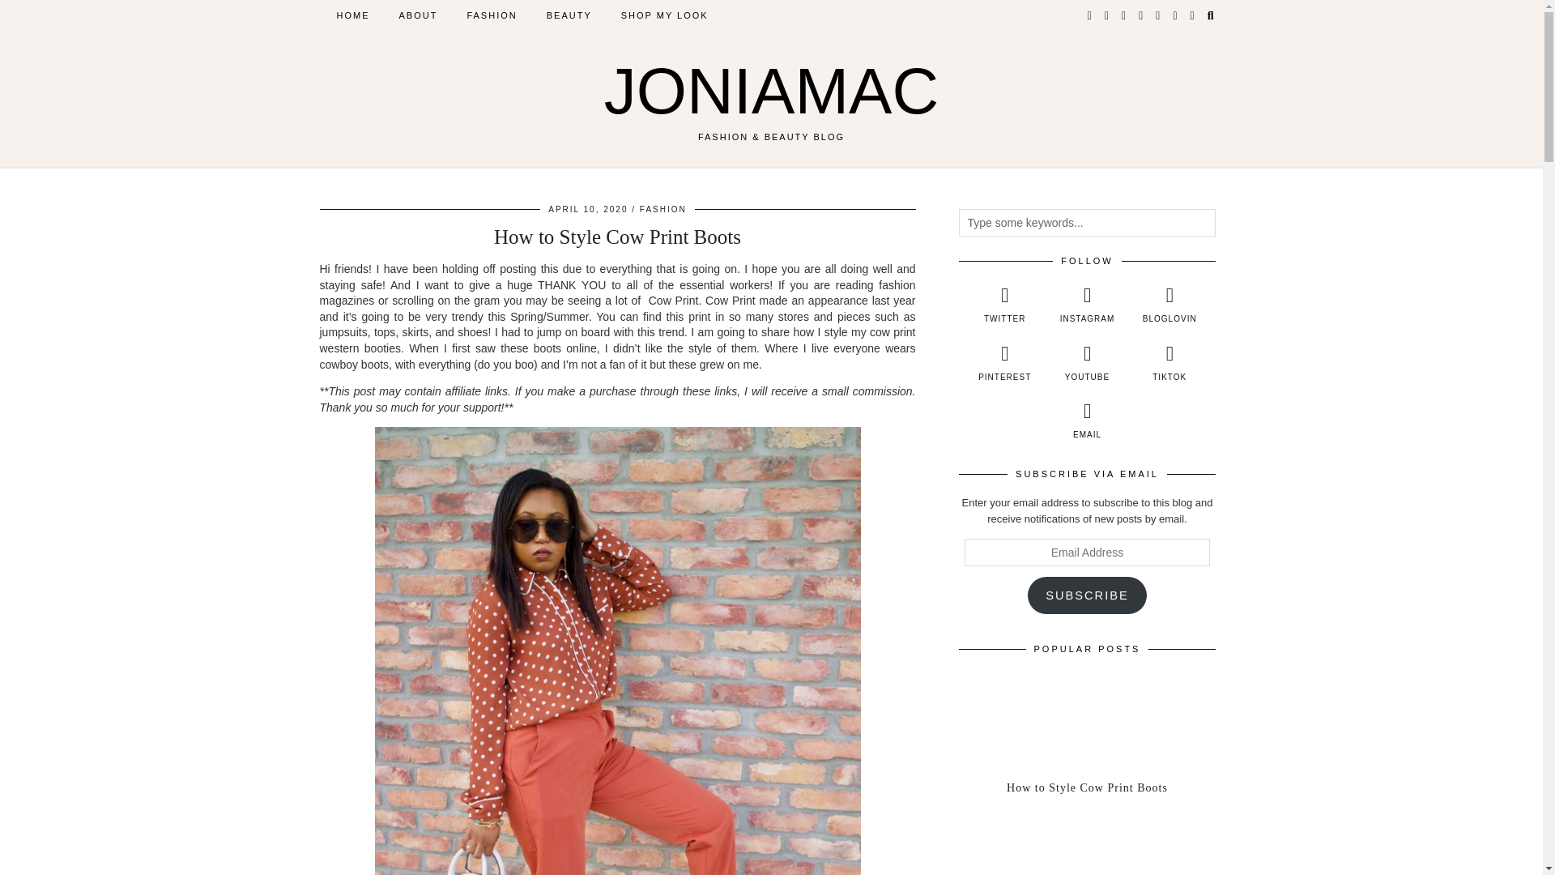  What do you see at coordinates (771, 91) in the screenshot?
I see `JONIAMAC` at bounding box center [771, 91].